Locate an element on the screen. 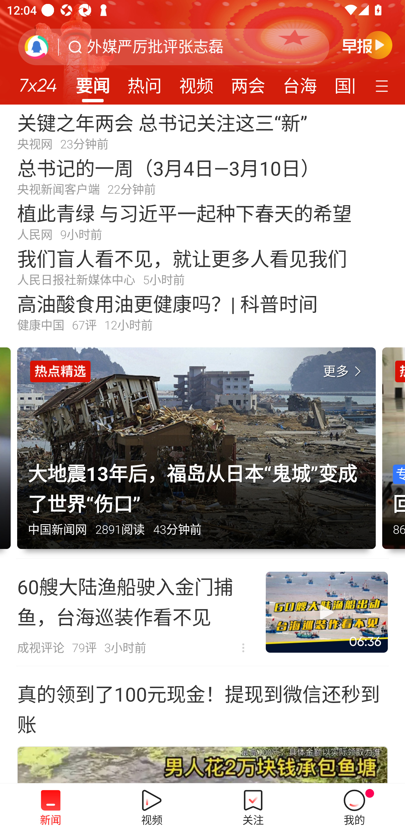 This screenshot has height=832, width=405. 更多  is located at coordinates (344, 372).